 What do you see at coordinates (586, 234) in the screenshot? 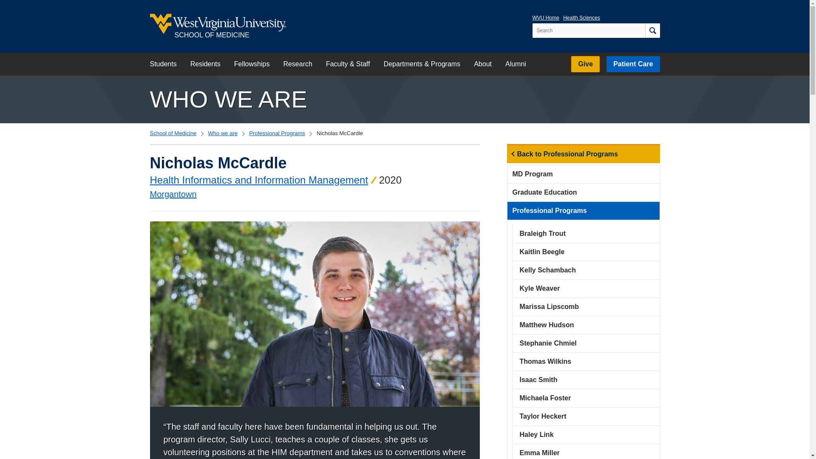
I see `Braleigh Trout` at bounding box center [586, 234].